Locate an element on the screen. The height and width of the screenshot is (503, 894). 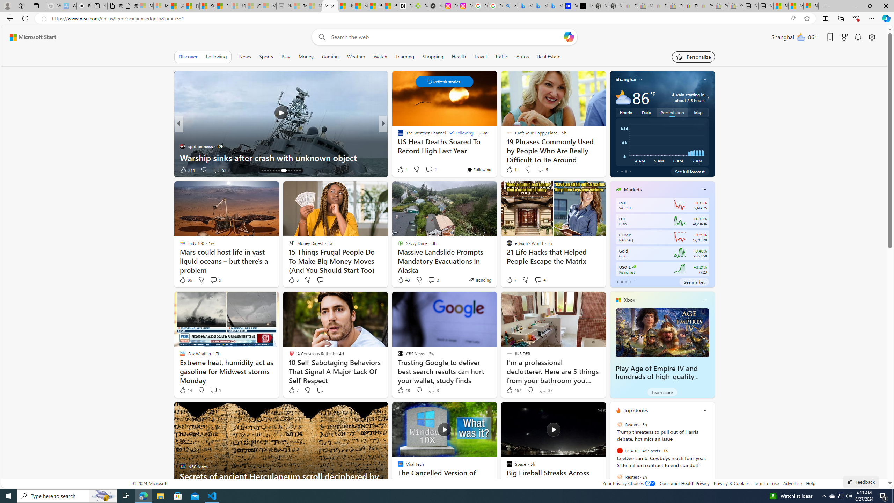
Threats and offensive language policy | eBay is located at coordinates (691, 6).